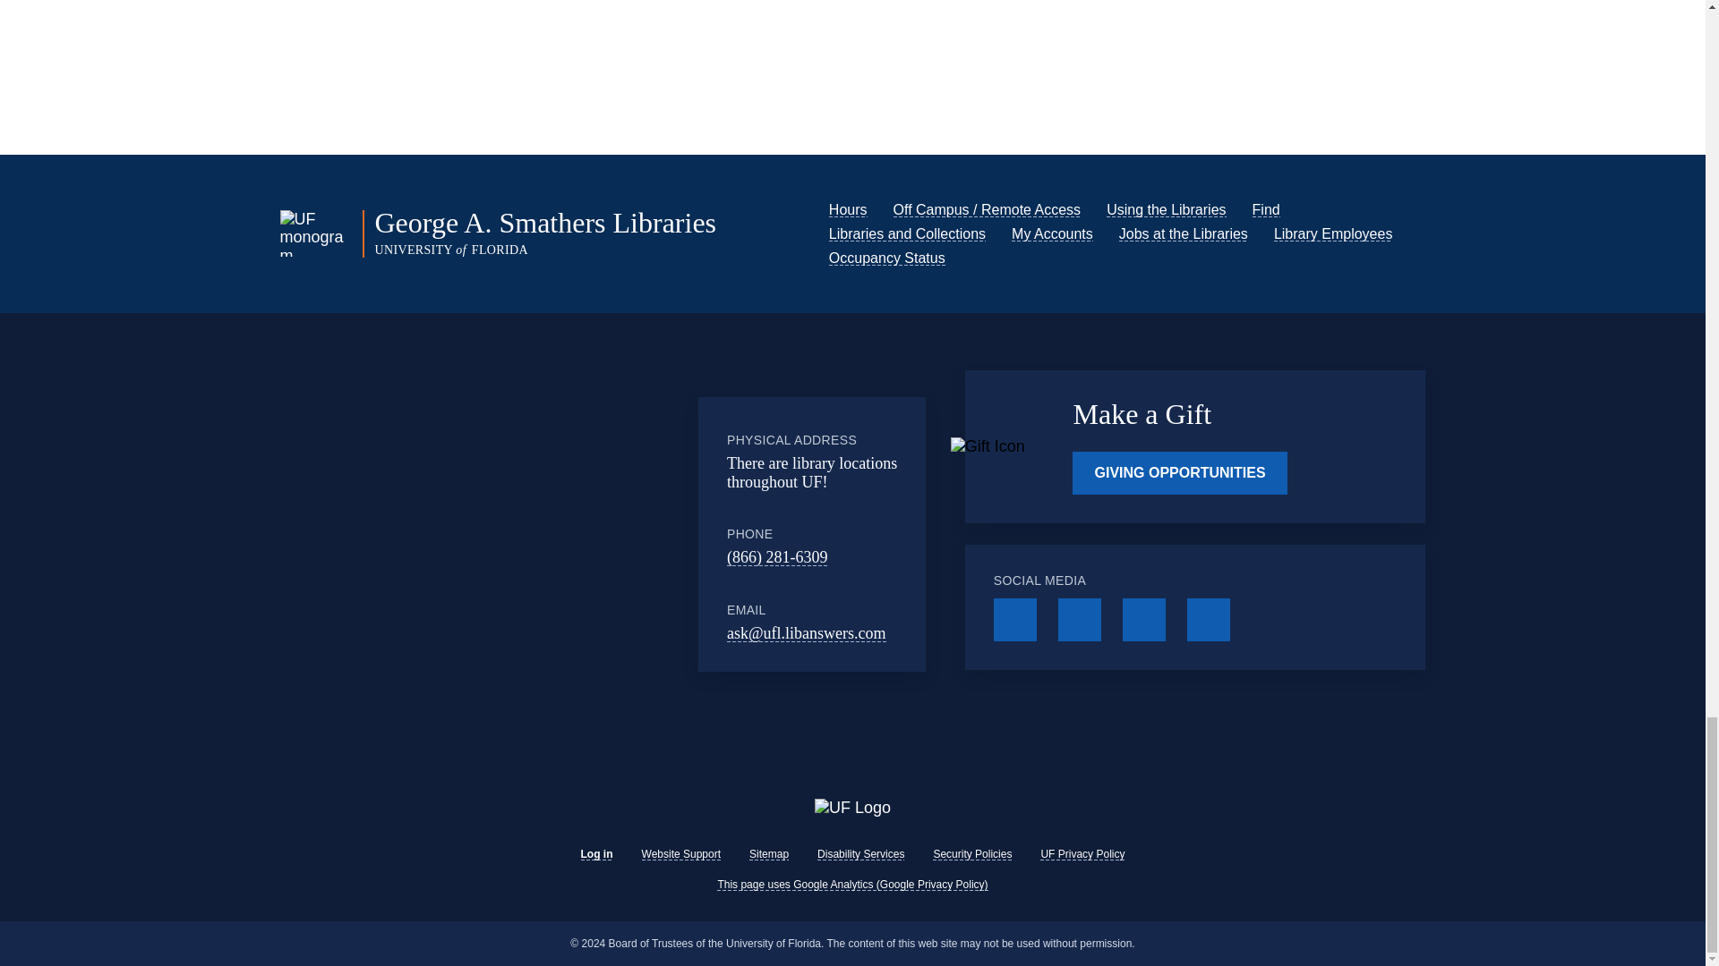  Describe the element at coordinates (681, 854) in the screenshot. I see `Website Support` at that location.